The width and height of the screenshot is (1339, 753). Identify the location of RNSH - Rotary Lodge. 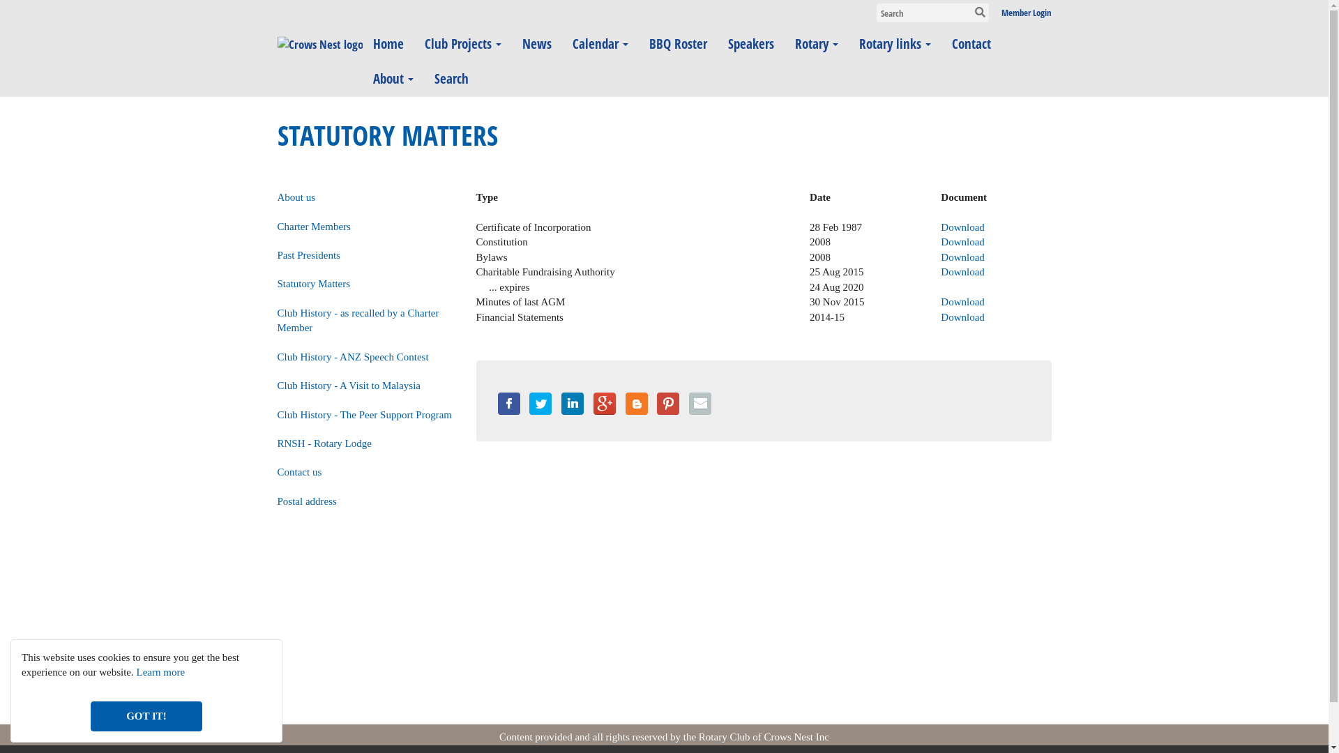
(325, 443).